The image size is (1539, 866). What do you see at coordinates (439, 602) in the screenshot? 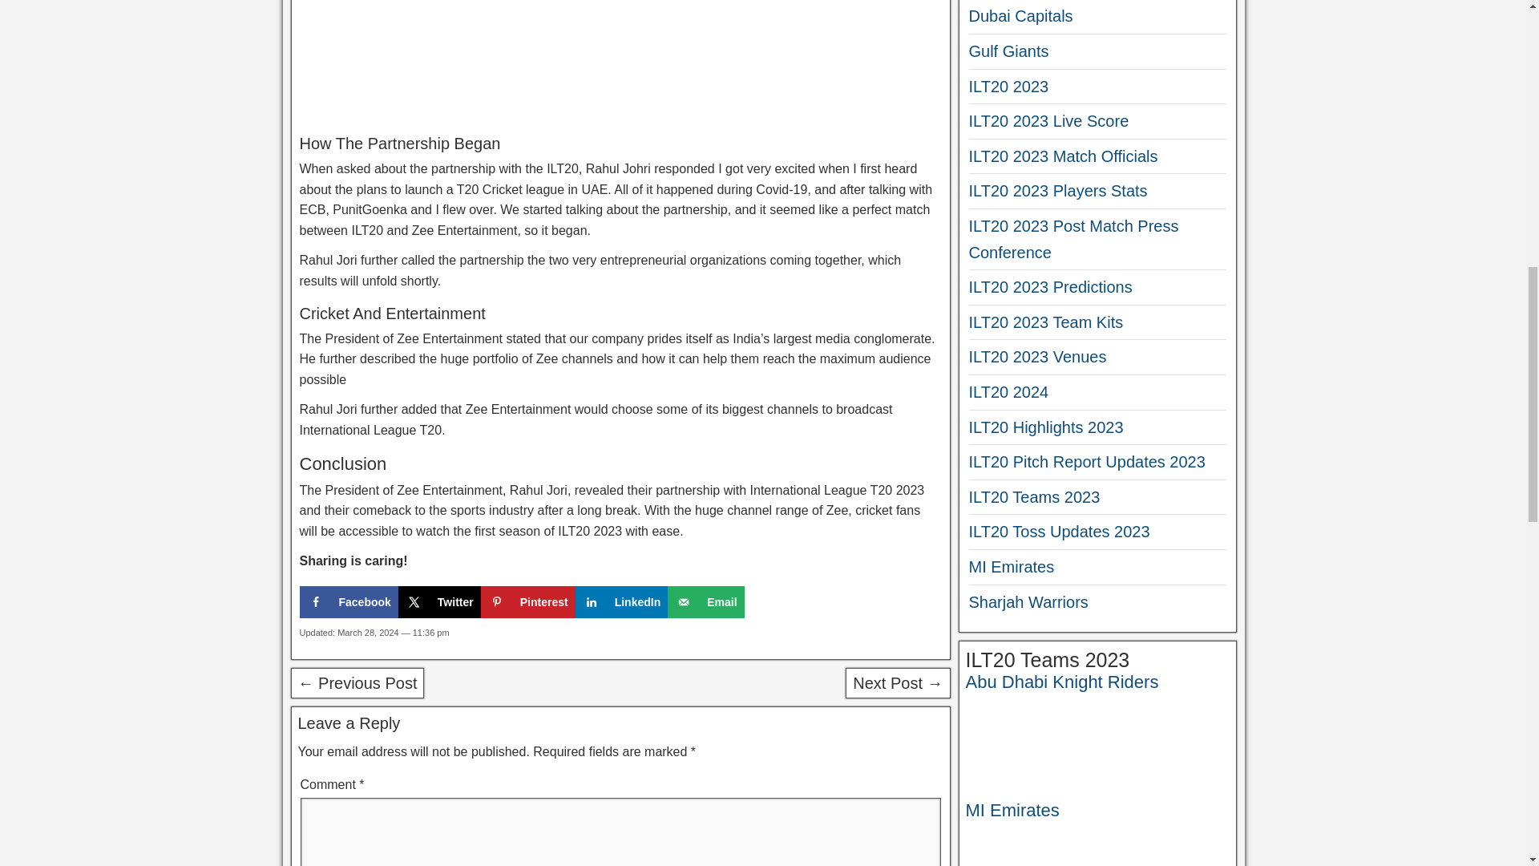
I see `Share on X` at bounding box center [439, 602].